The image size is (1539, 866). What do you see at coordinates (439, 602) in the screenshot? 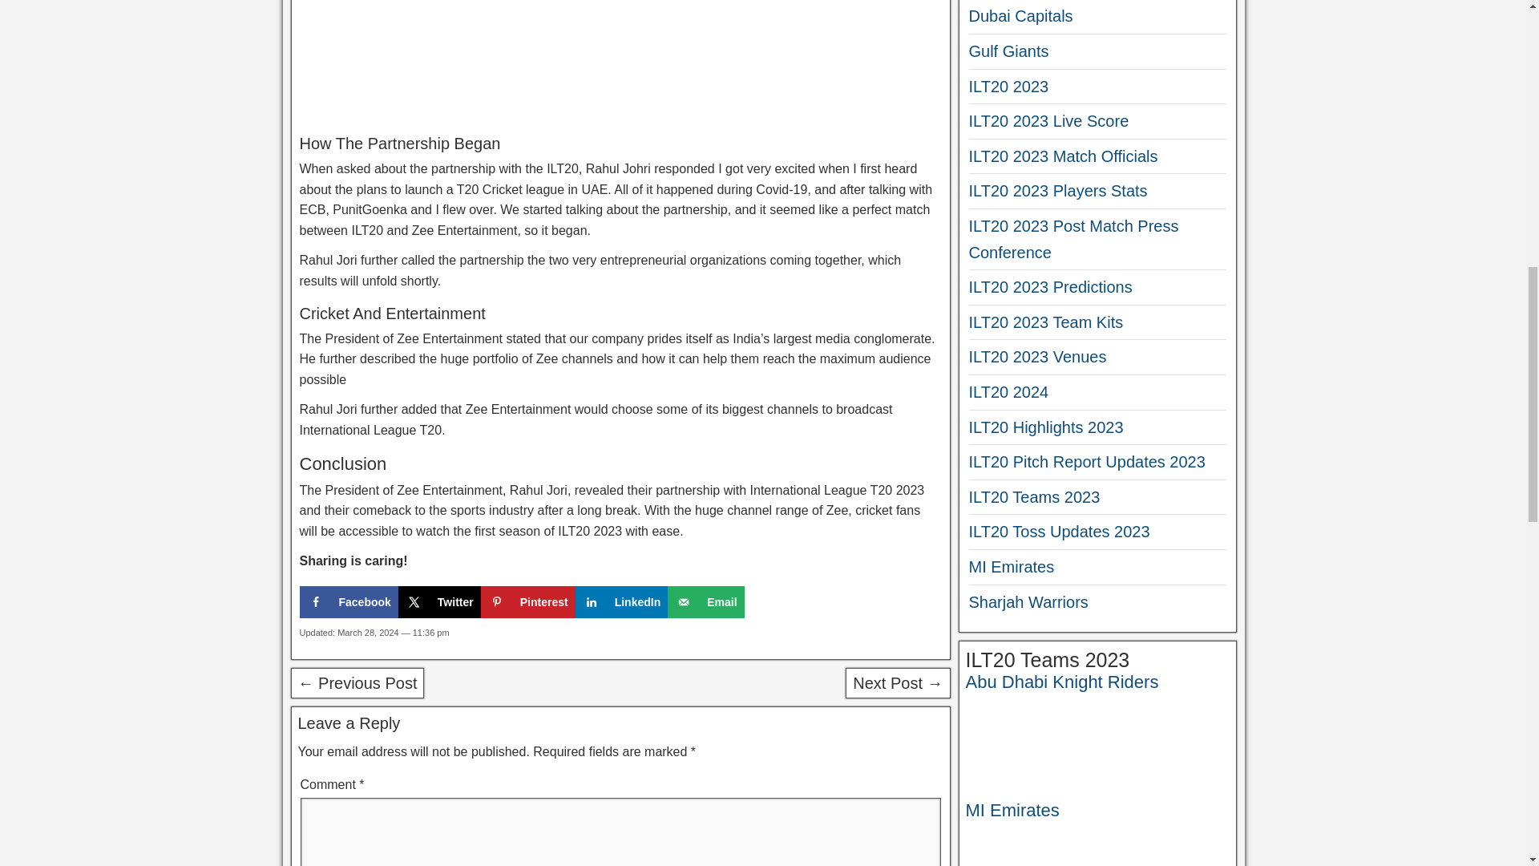
I see `Share on X` at bounding box center [439, 602].